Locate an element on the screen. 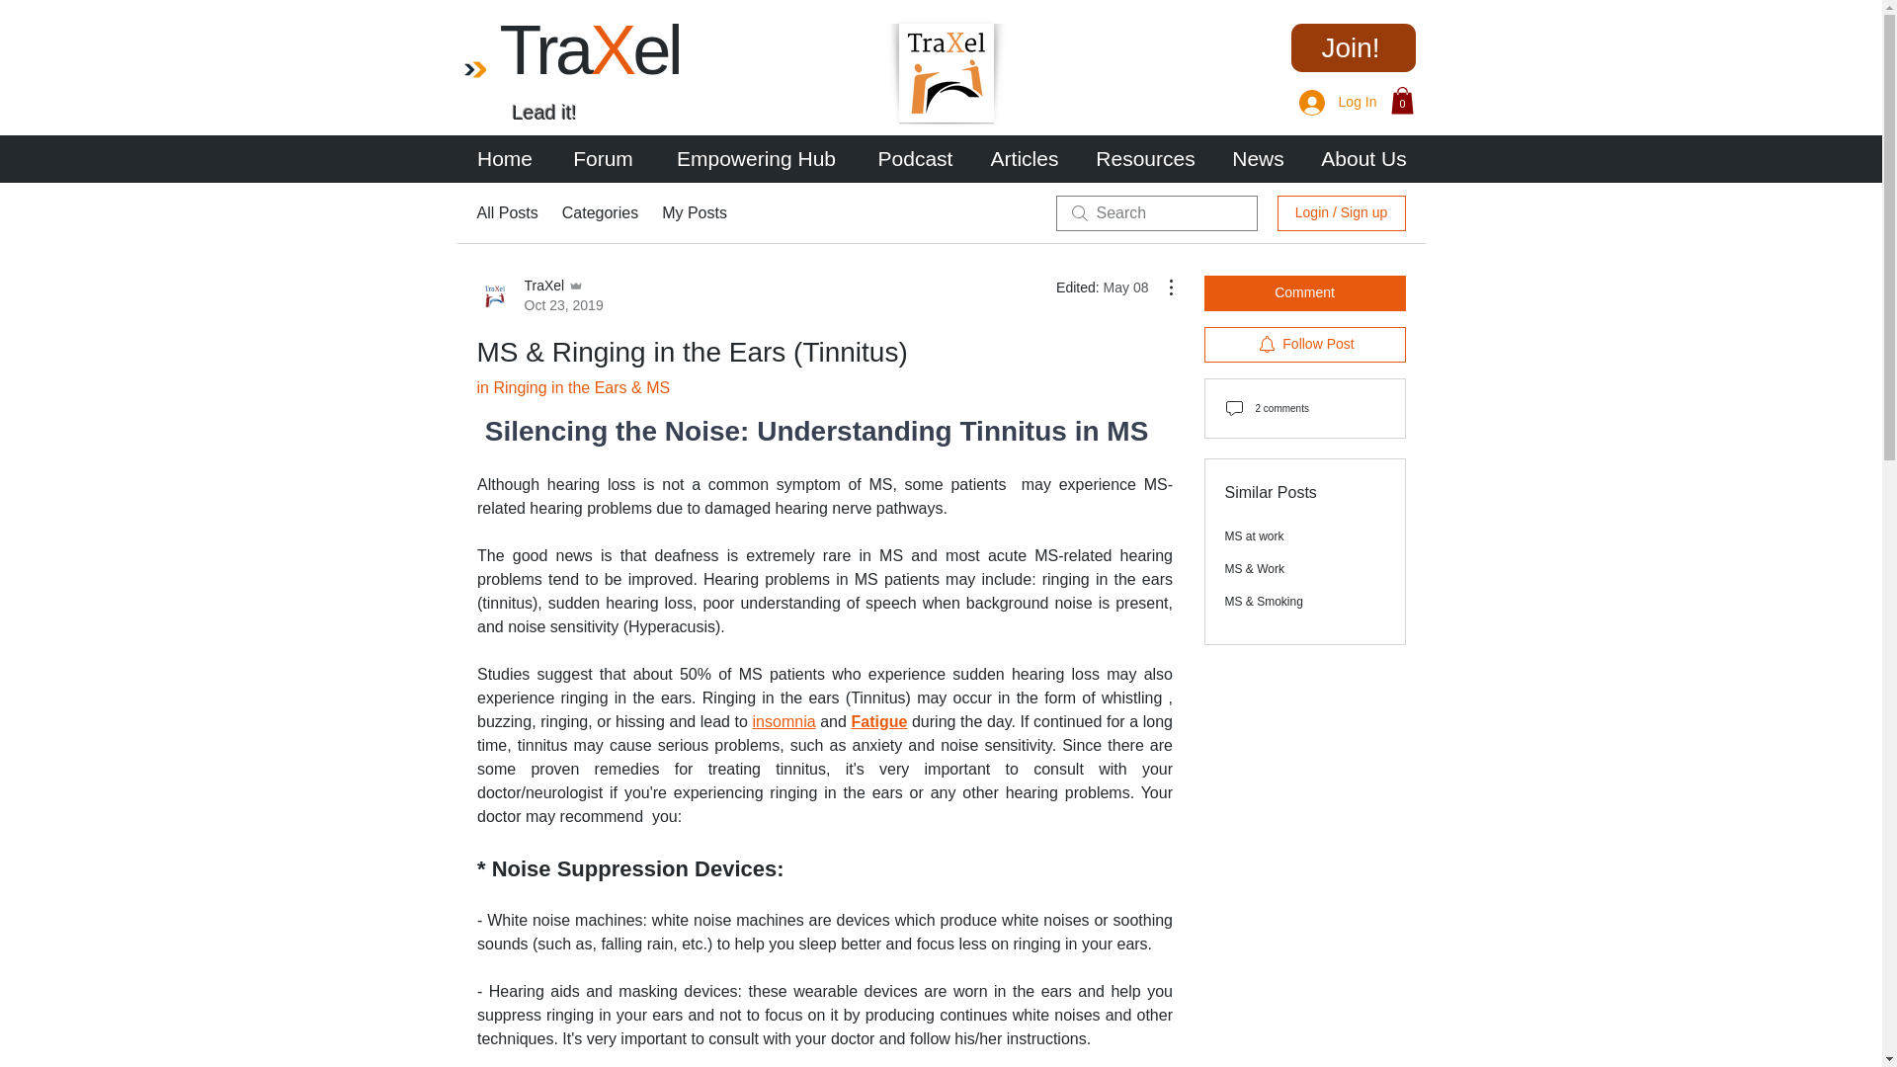 This screenshot has height=1067, width=1897. Forum is located at coordinates (539, 294).